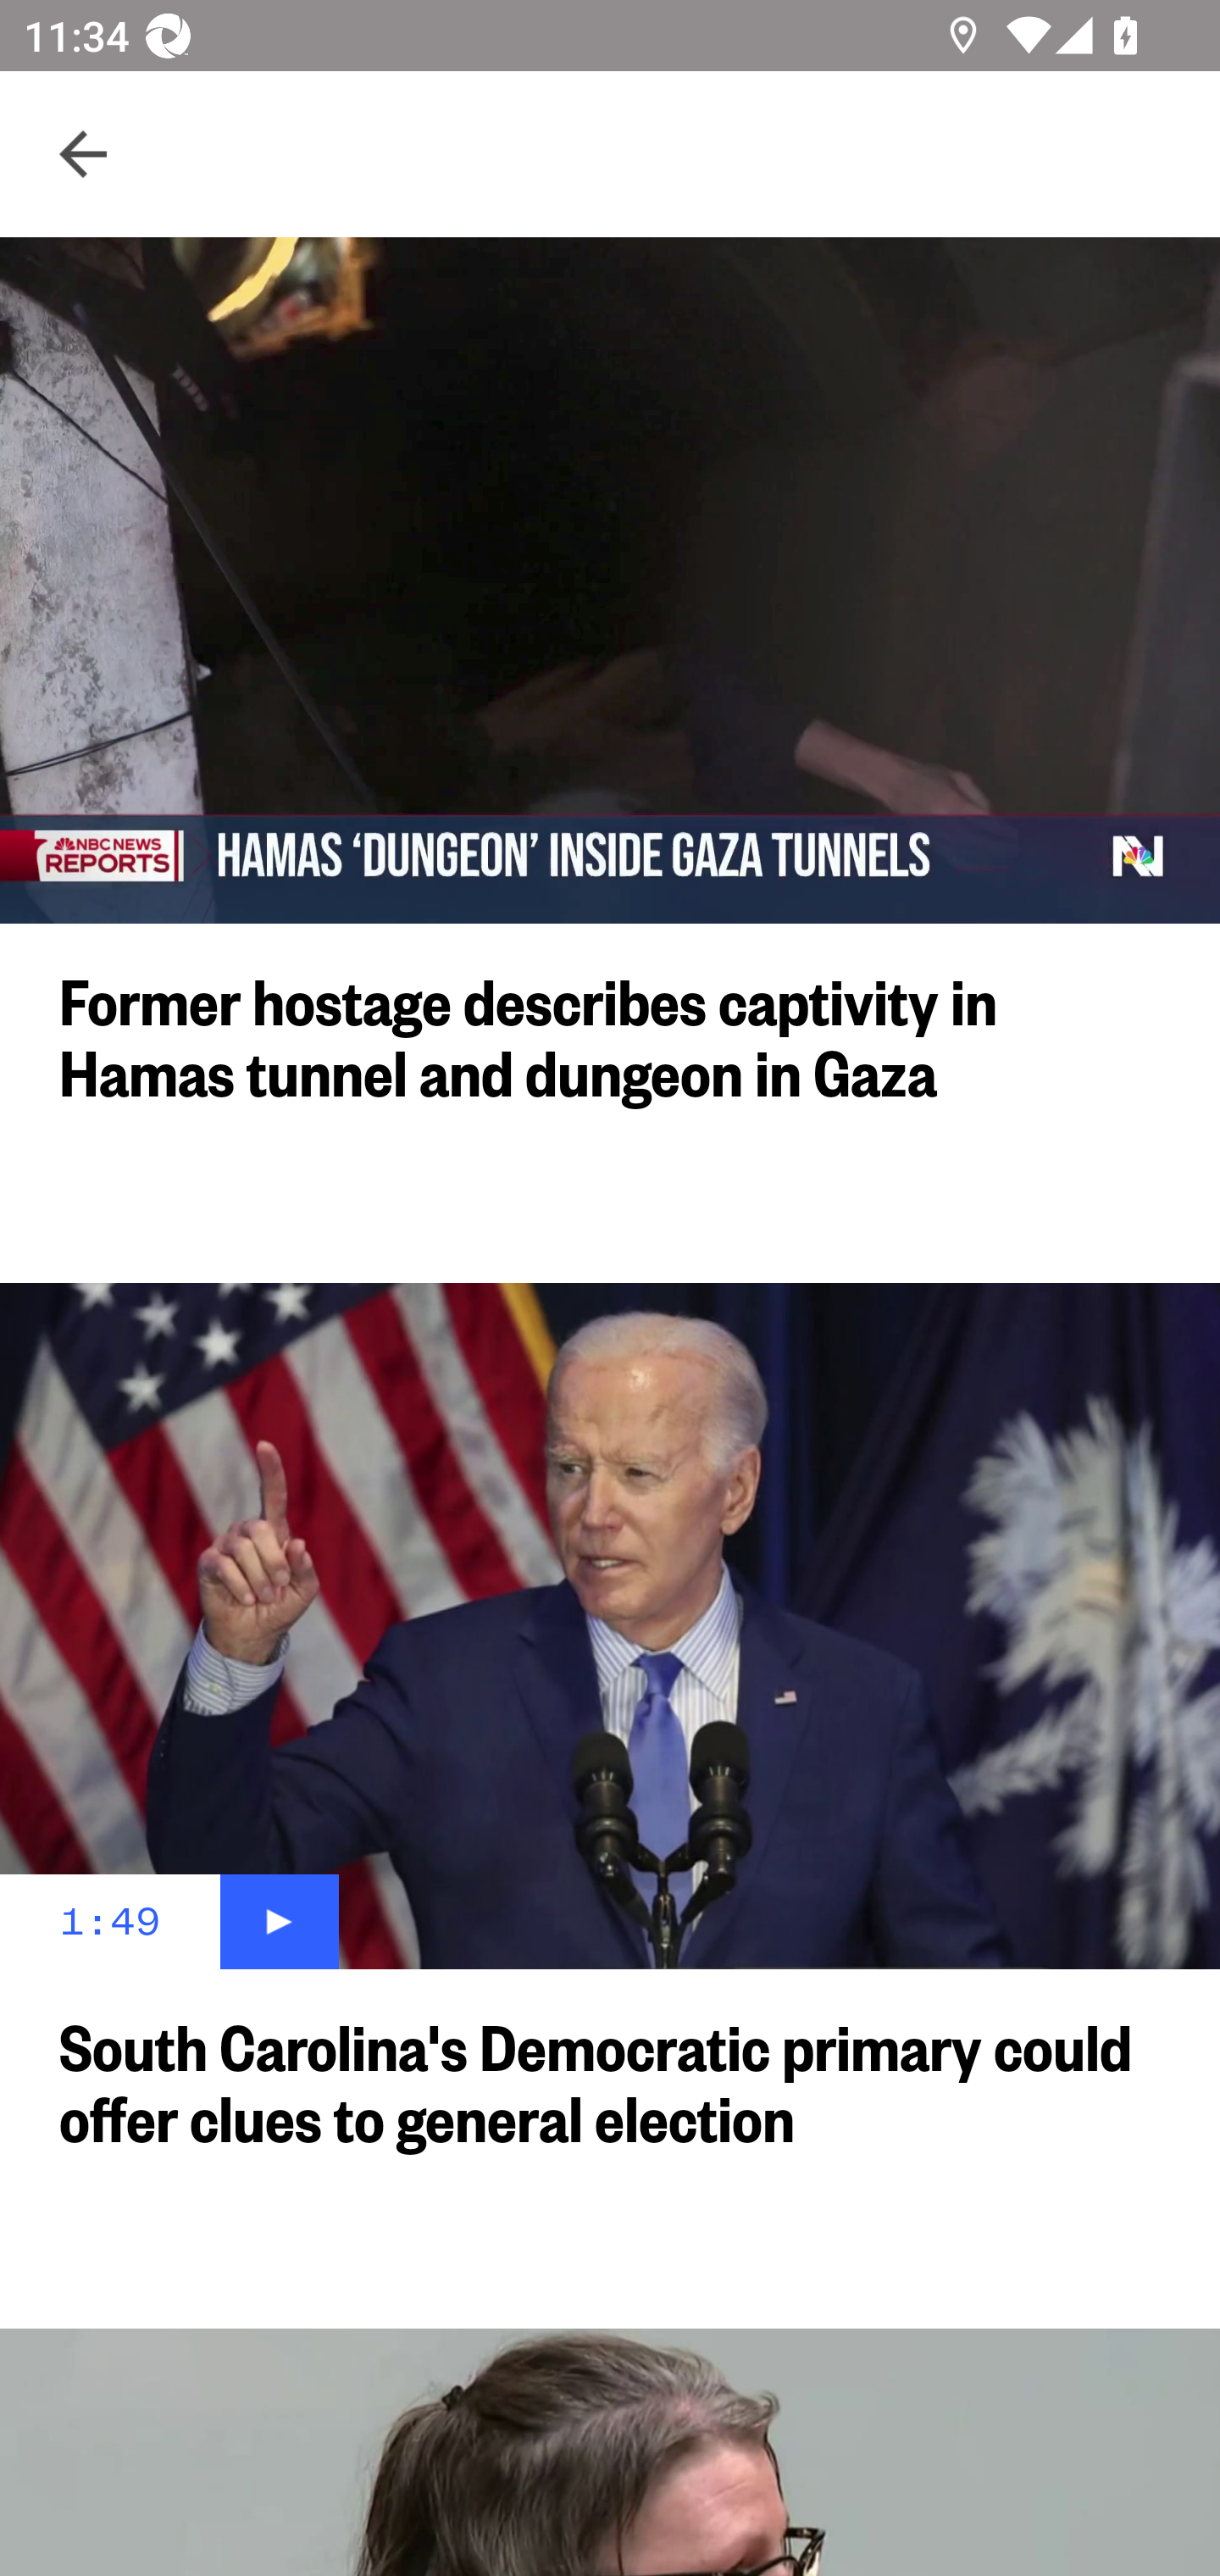 The image size is (1220, 2576). Describe the element at coordinates (83, 154) in the screenshot. I see `Navigate up` at that location.